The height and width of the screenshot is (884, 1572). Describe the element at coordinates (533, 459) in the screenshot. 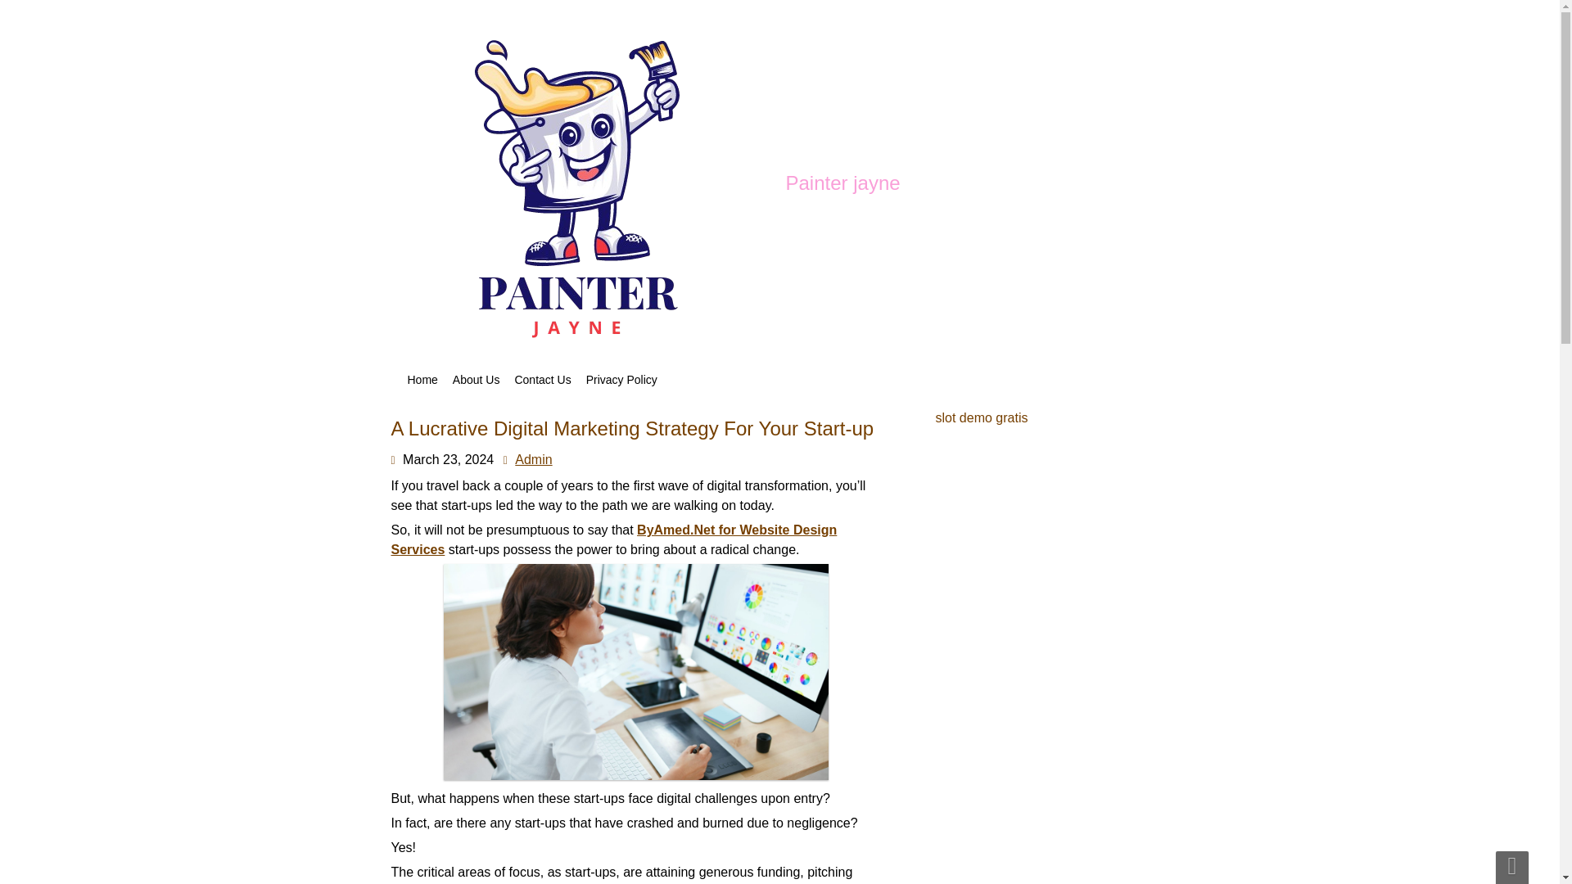

I see `Posts by Admin` at that location.